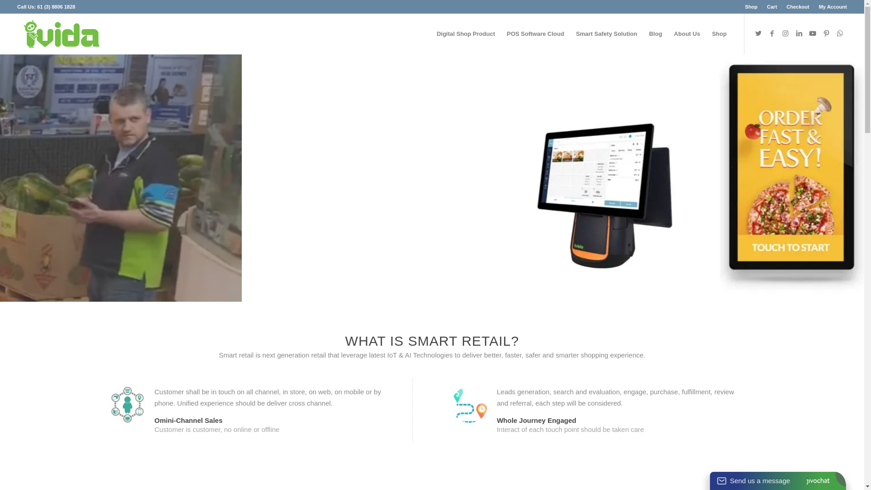 Image resolution: width=871 pixels, height=490 pixels. Describe the element at coordinates (466, 34) in the screenshot. I see `Digital Shop Product` at that location.